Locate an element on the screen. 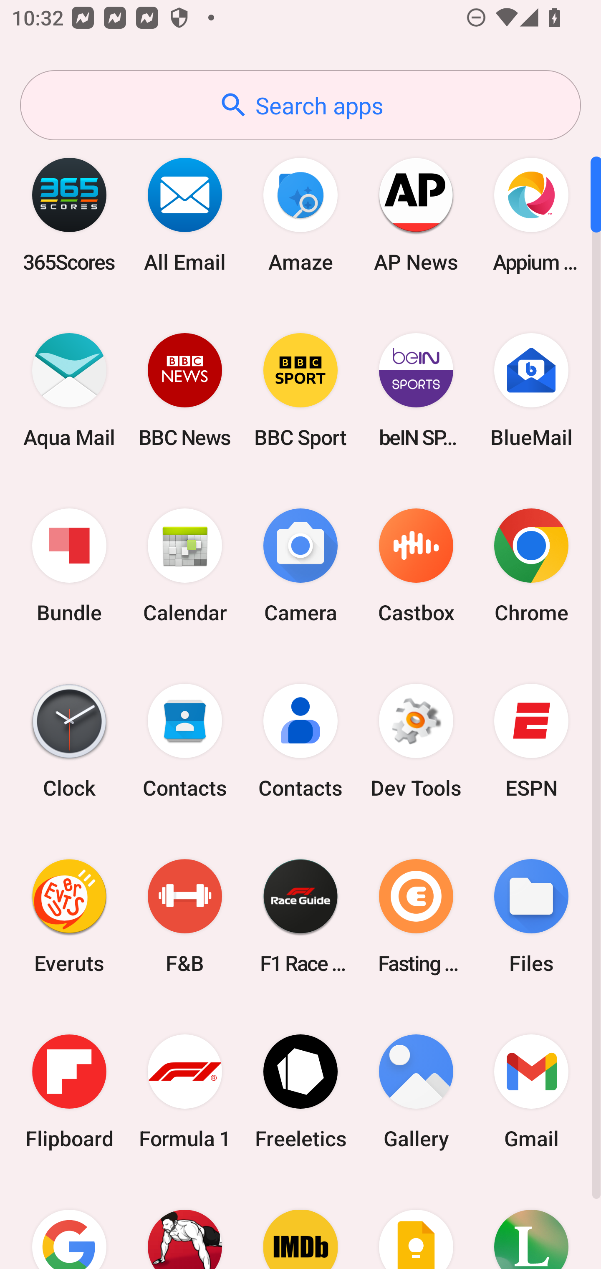 The width and height of the screenshot is (601, 1269). Keep Notes is located at coordinates (416, 1224).